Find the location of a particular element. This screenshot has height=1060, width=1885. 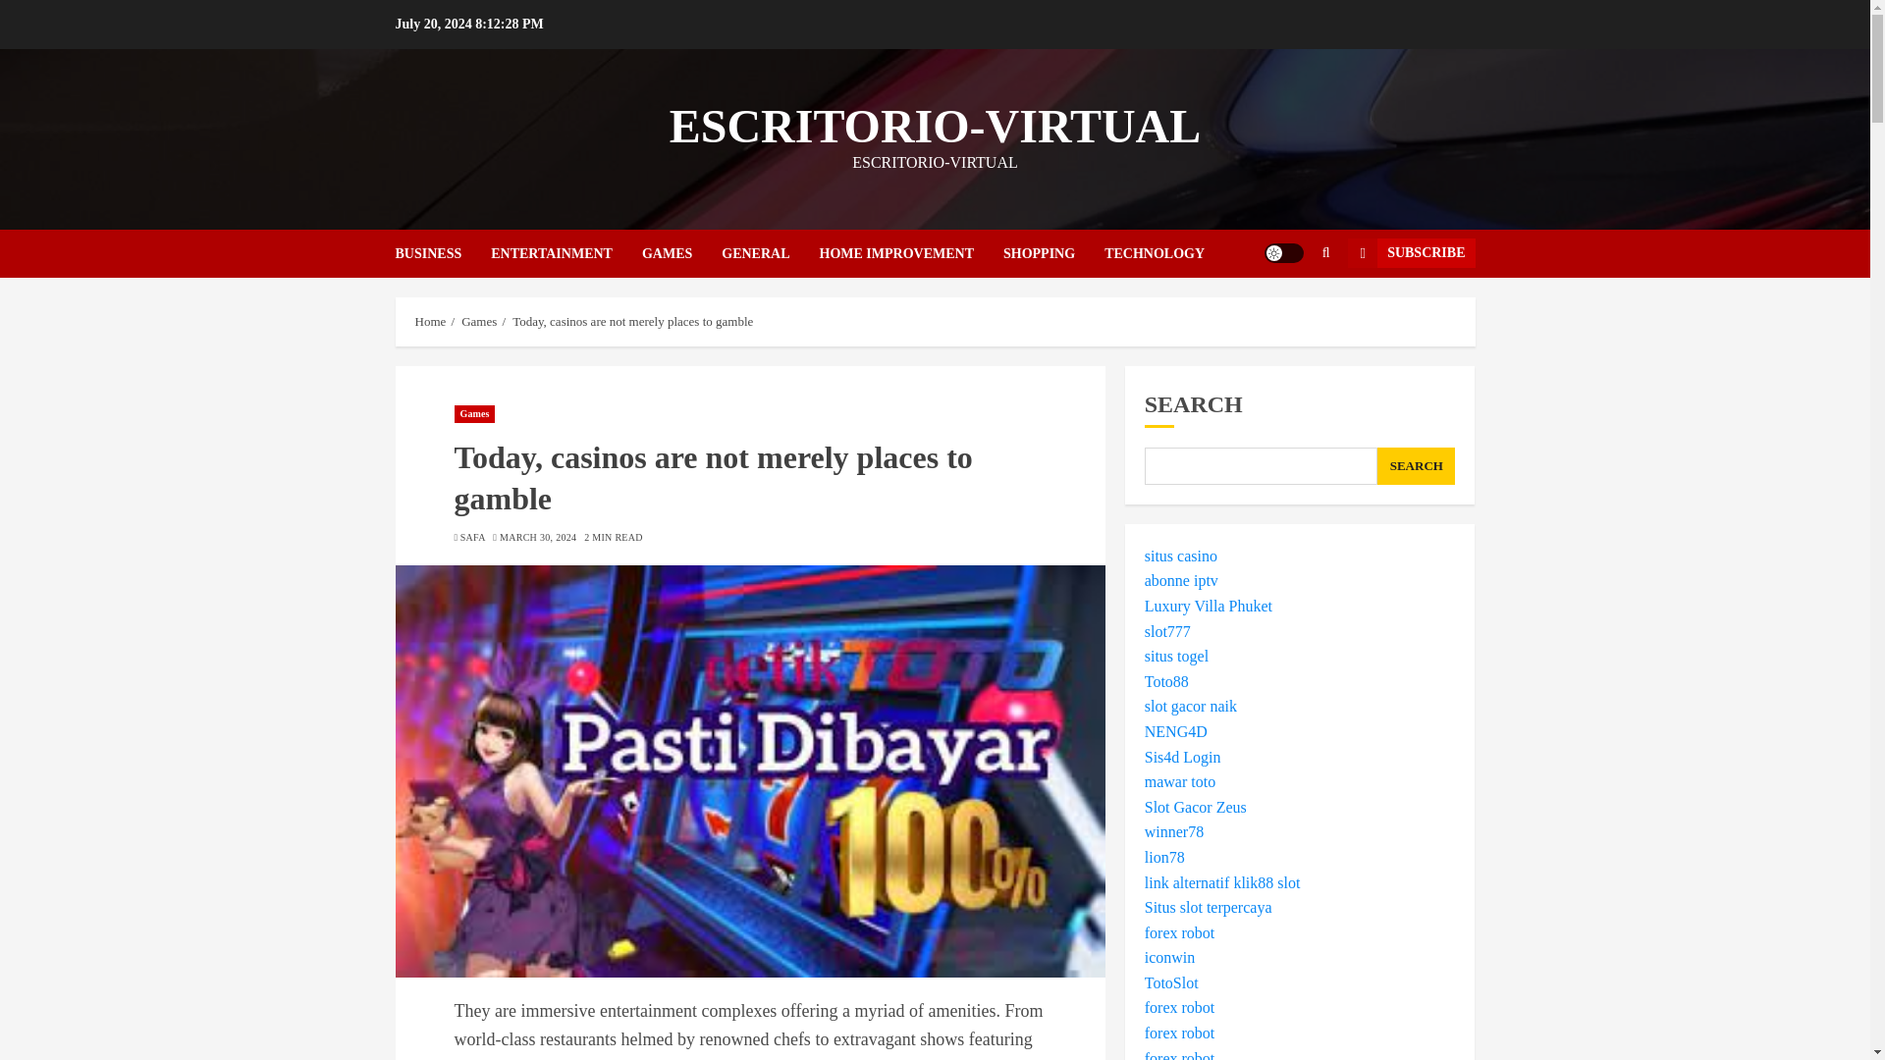

HOME IMPROVEMENT is located at coordinates (910, 253).